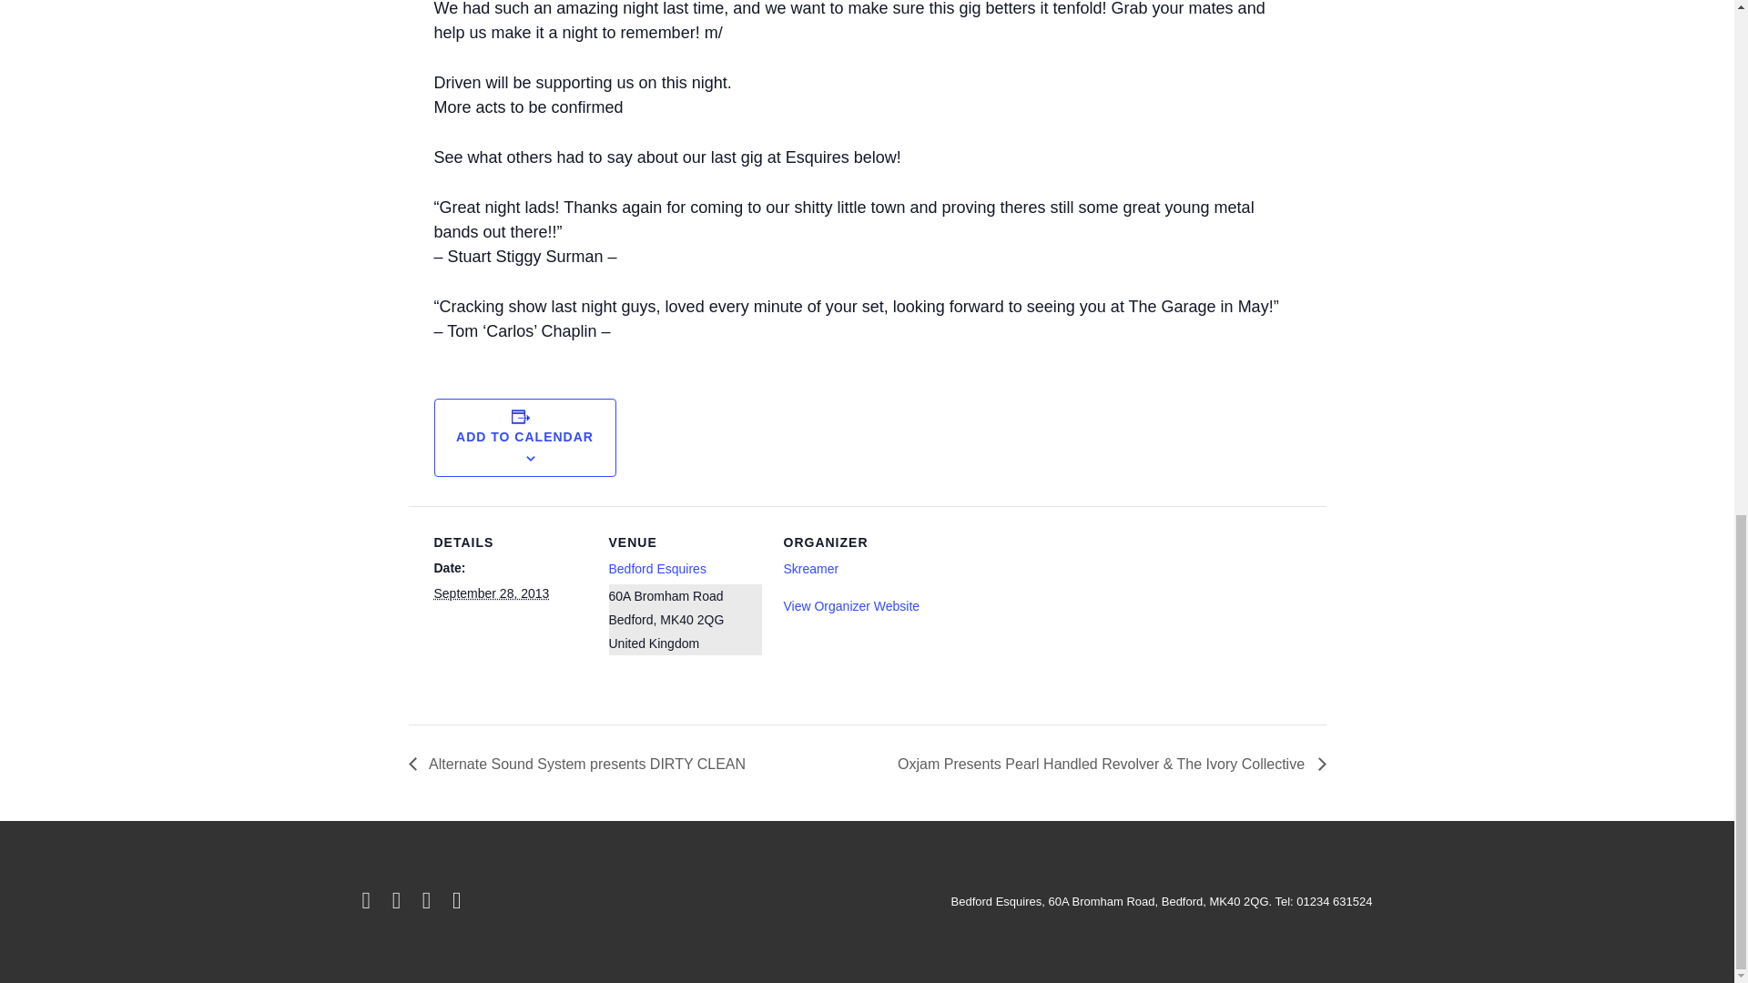 This screenshot has width=1748, height=983. I want to click on facebook, so click(401, 905).